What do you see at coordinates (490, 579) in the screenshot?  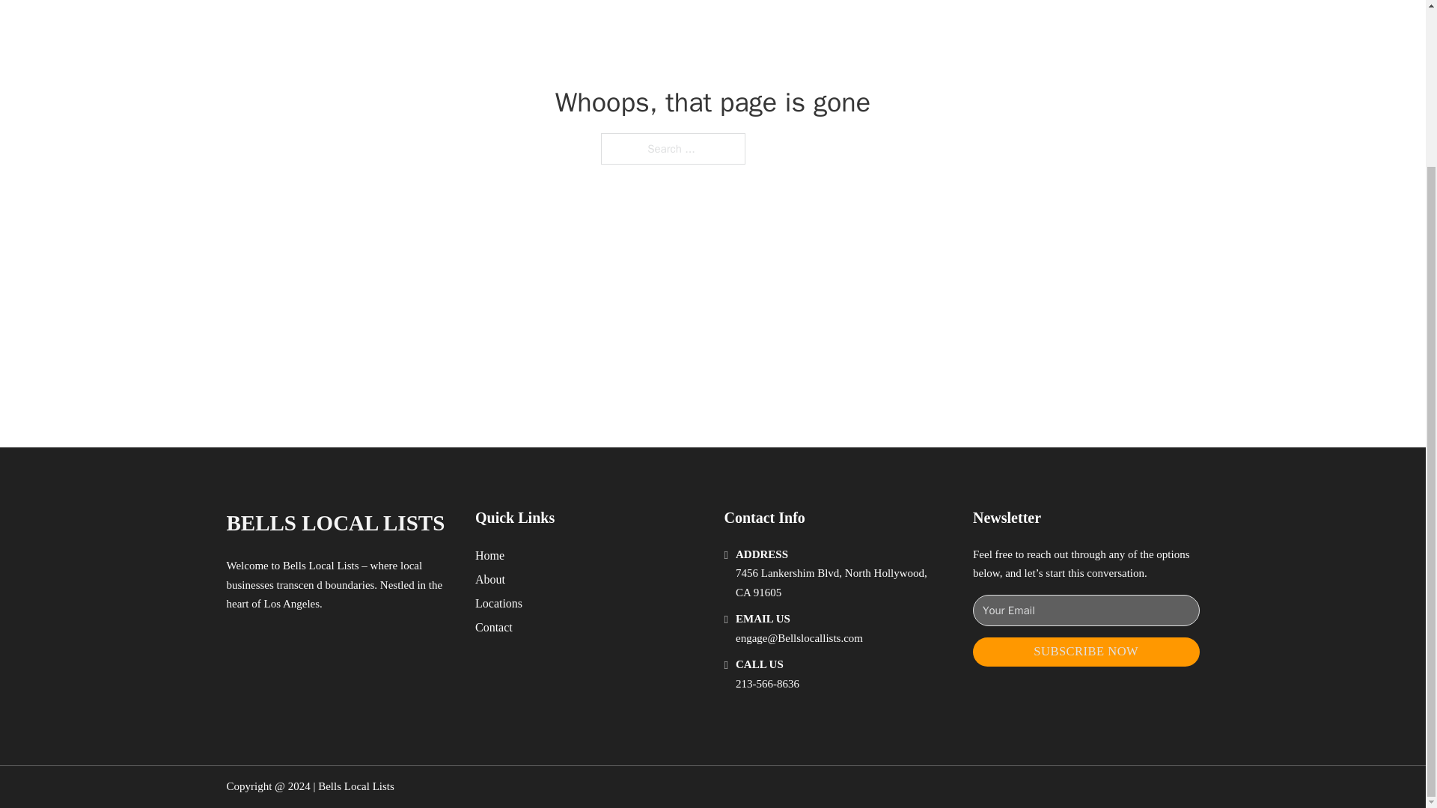 I see `About` at bounding box center [490, 579].